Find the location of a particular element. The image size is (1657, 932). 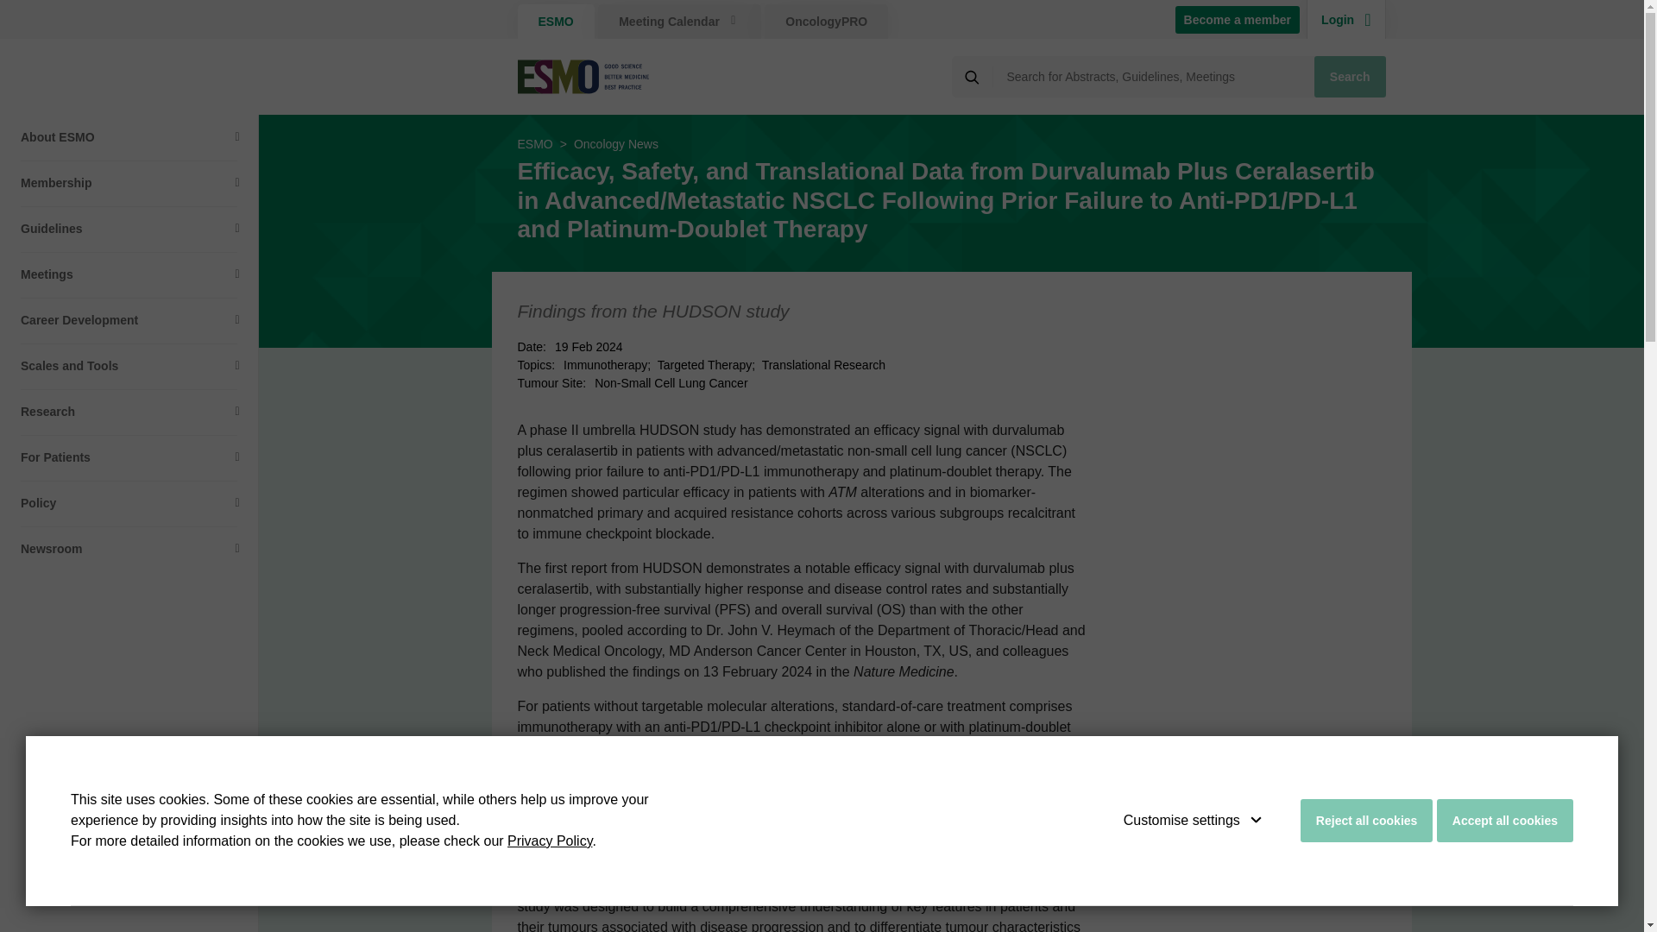

OncologyPRO is located at coordinates (826, 22).